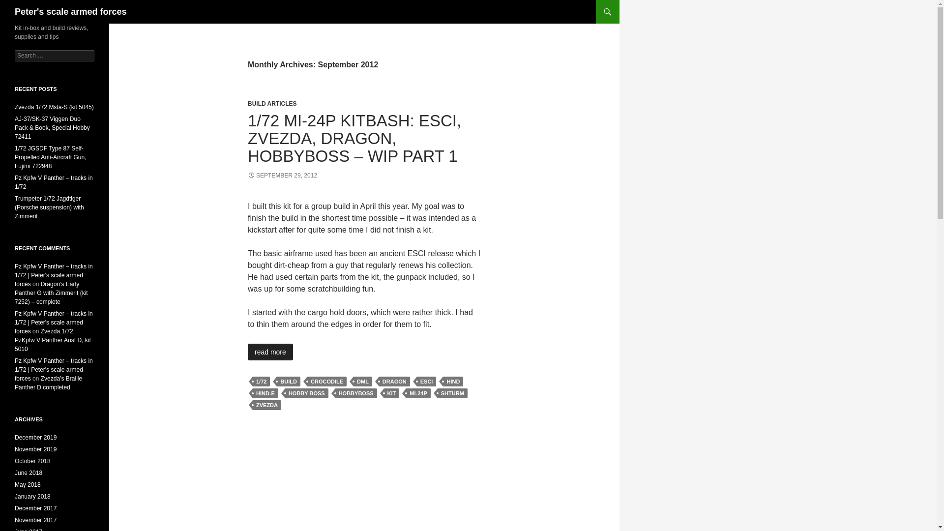 This screenshot has height=531, width=944. What do you see at coordinates (267, 405) in the screenshot?
I see `ZVEZDA` at bounding box center [267, 405].